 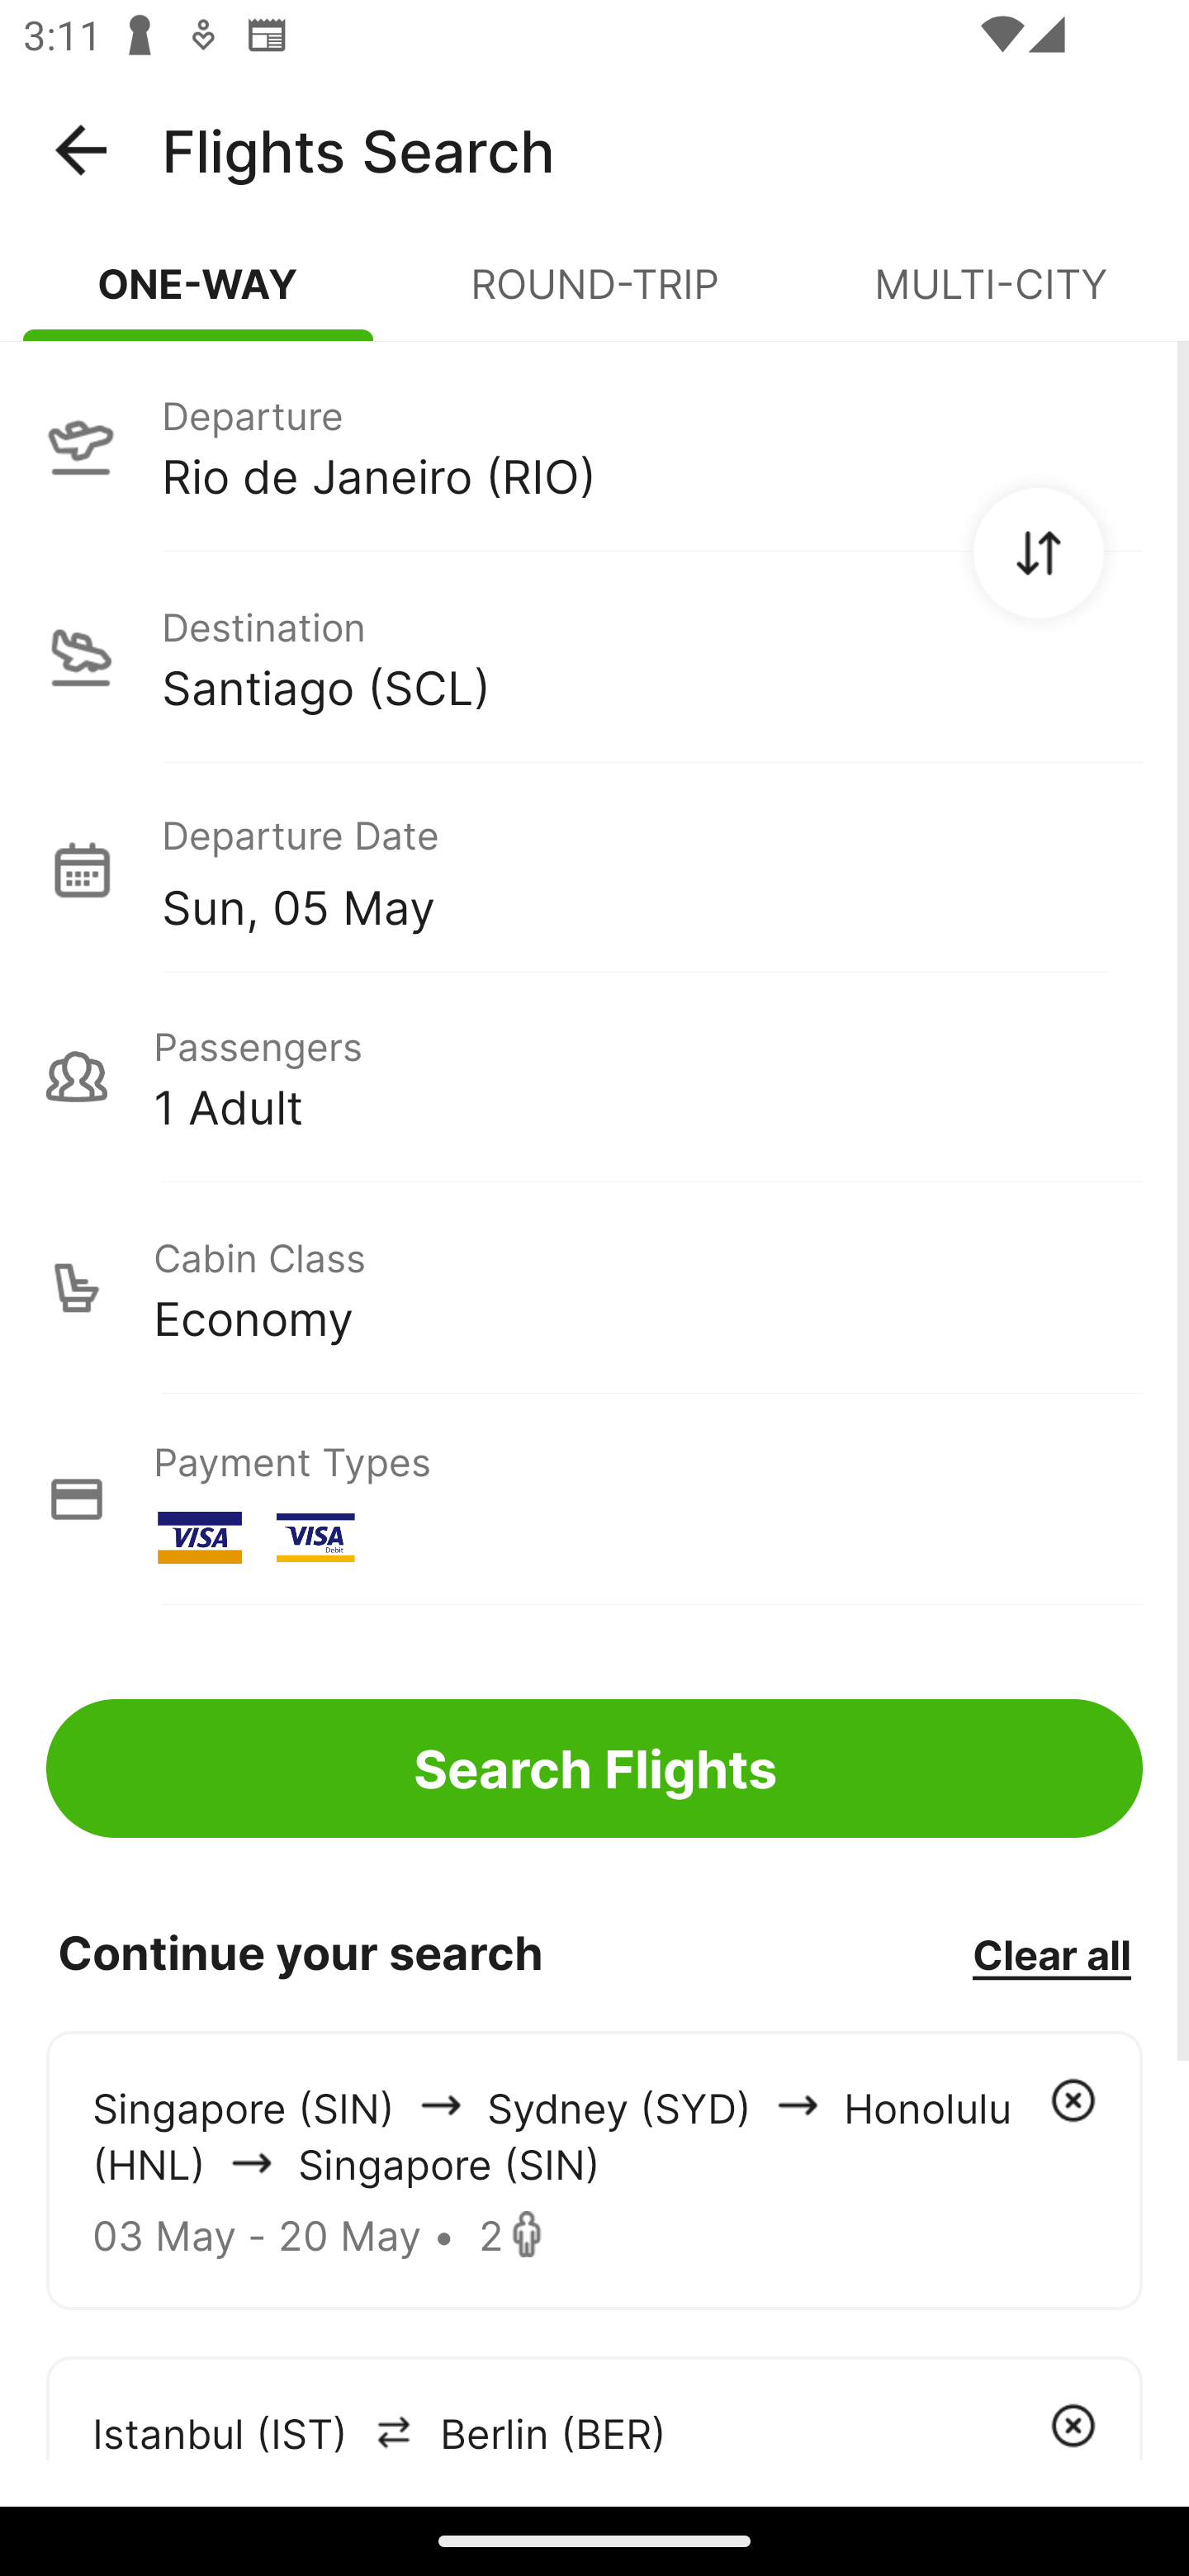 I want to click on Payment Types, so click(x=594, y=1499).